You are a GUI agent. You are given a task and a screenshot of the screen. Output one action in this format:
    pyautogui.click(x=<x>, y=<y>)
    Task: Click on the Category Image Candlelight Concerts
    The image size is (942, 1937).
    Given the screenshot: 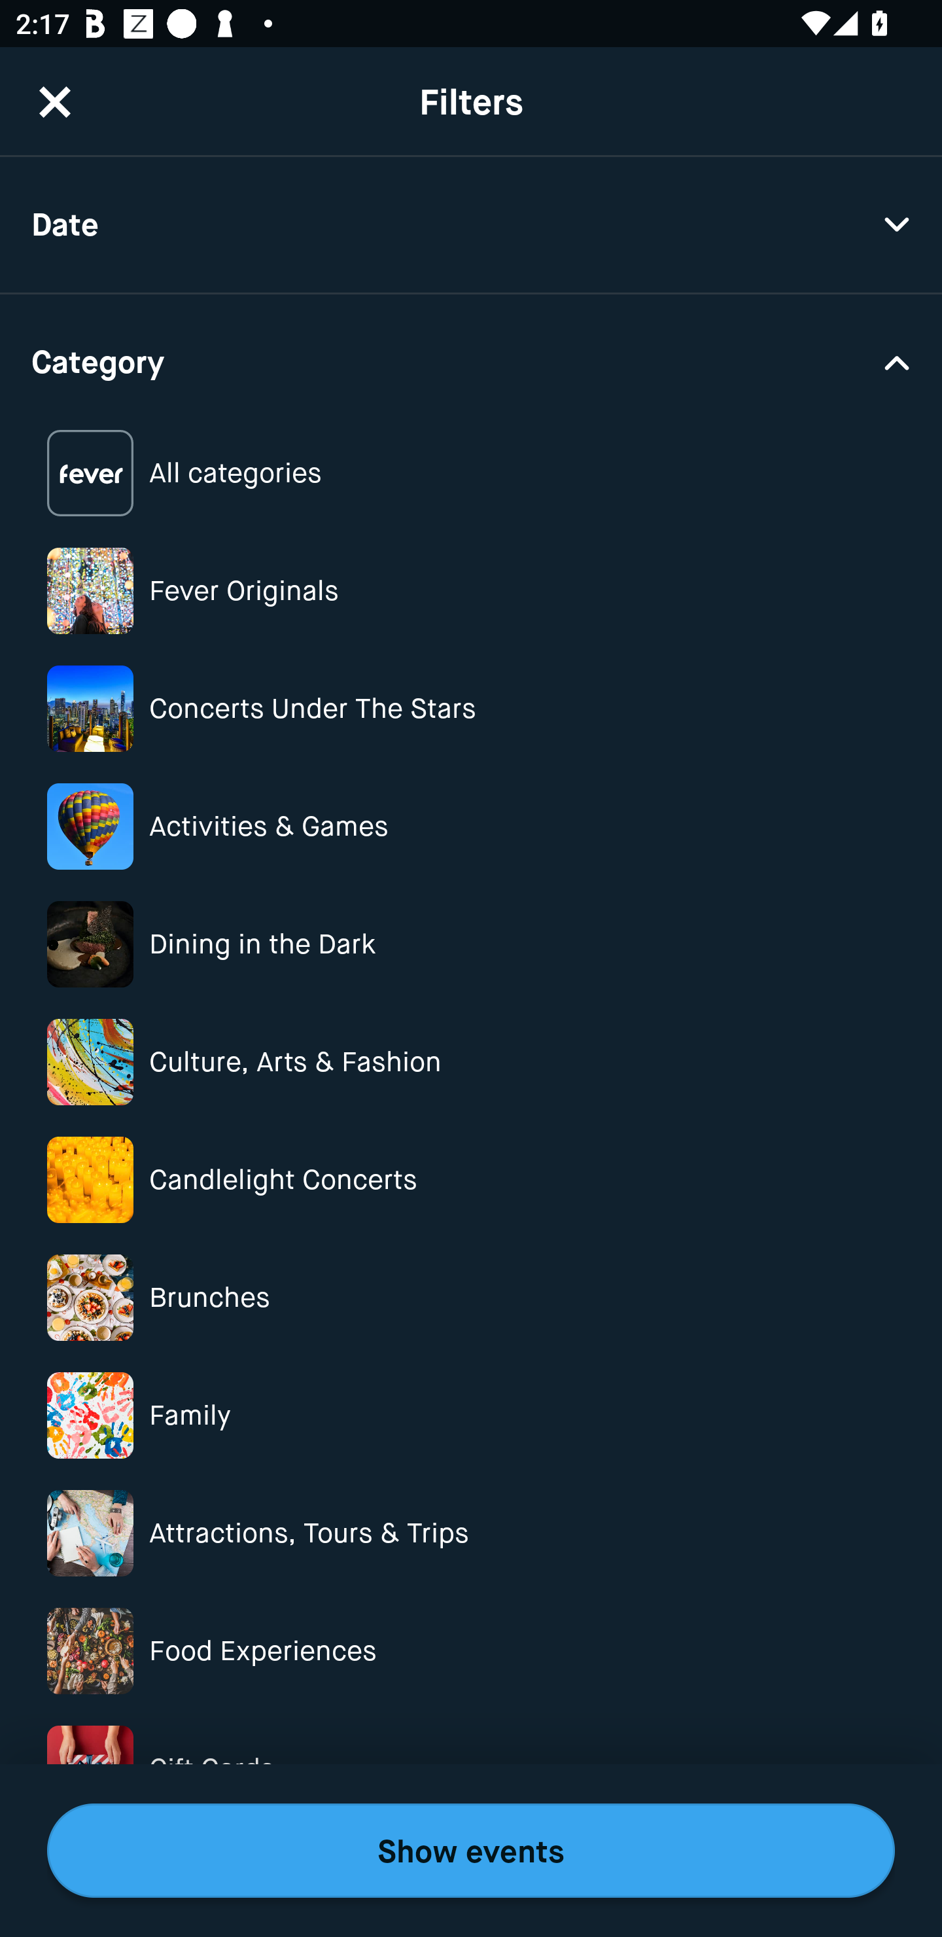 What is the action you would take?
    pyautogui.click(x=471, y=1179)
    